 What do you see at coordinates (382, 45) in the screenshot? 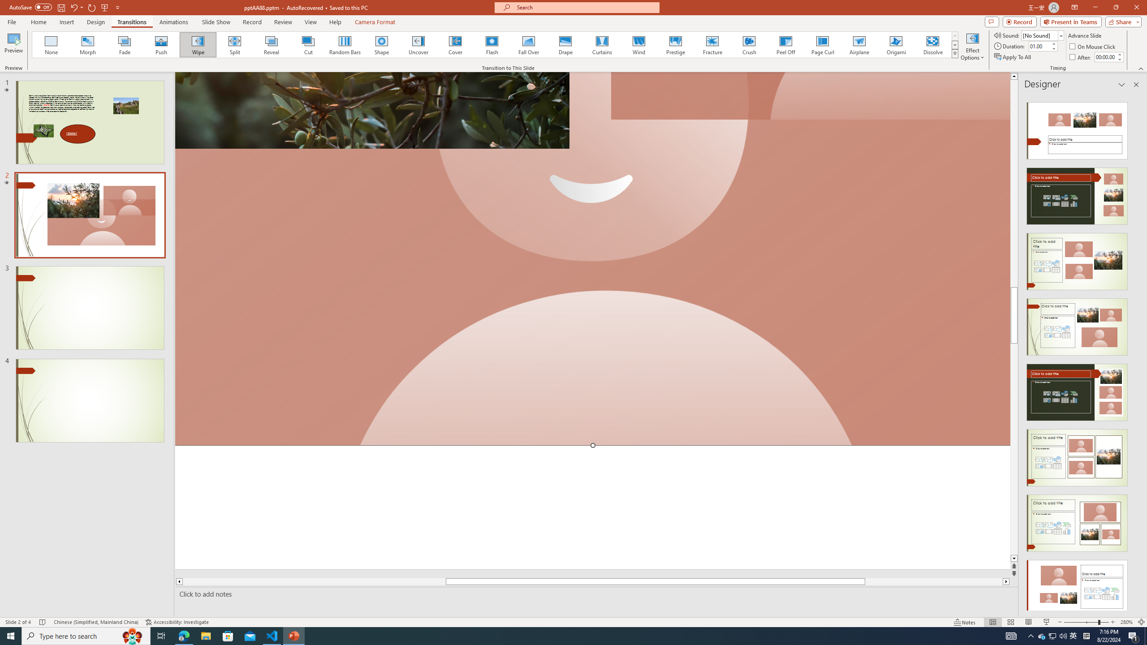
I see `Shape` at bounding box center [382, 45].